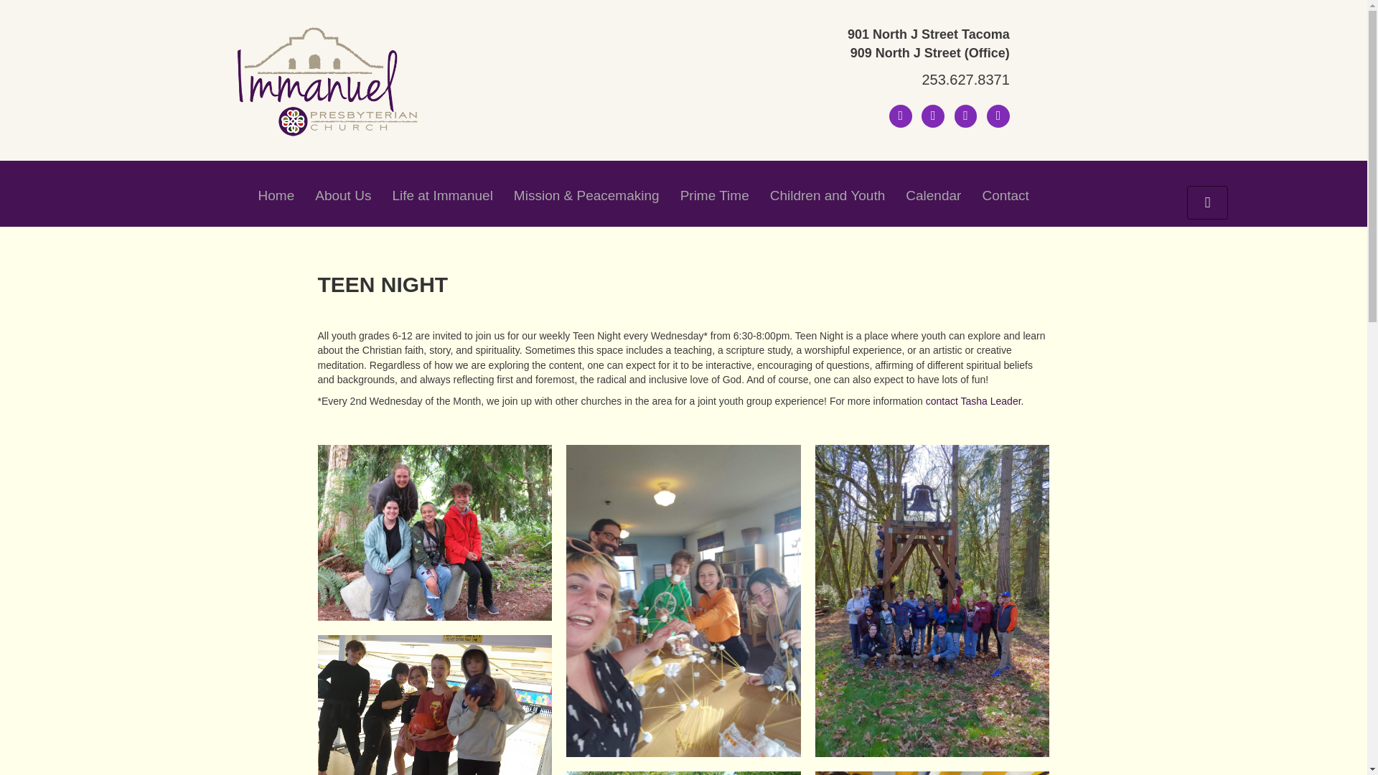 The height and width of the screenshot is (775, 1378). What do you see at coordinates (933, 195) in the screenshot?
I see `Calendar` at bounding box center [933, 195].